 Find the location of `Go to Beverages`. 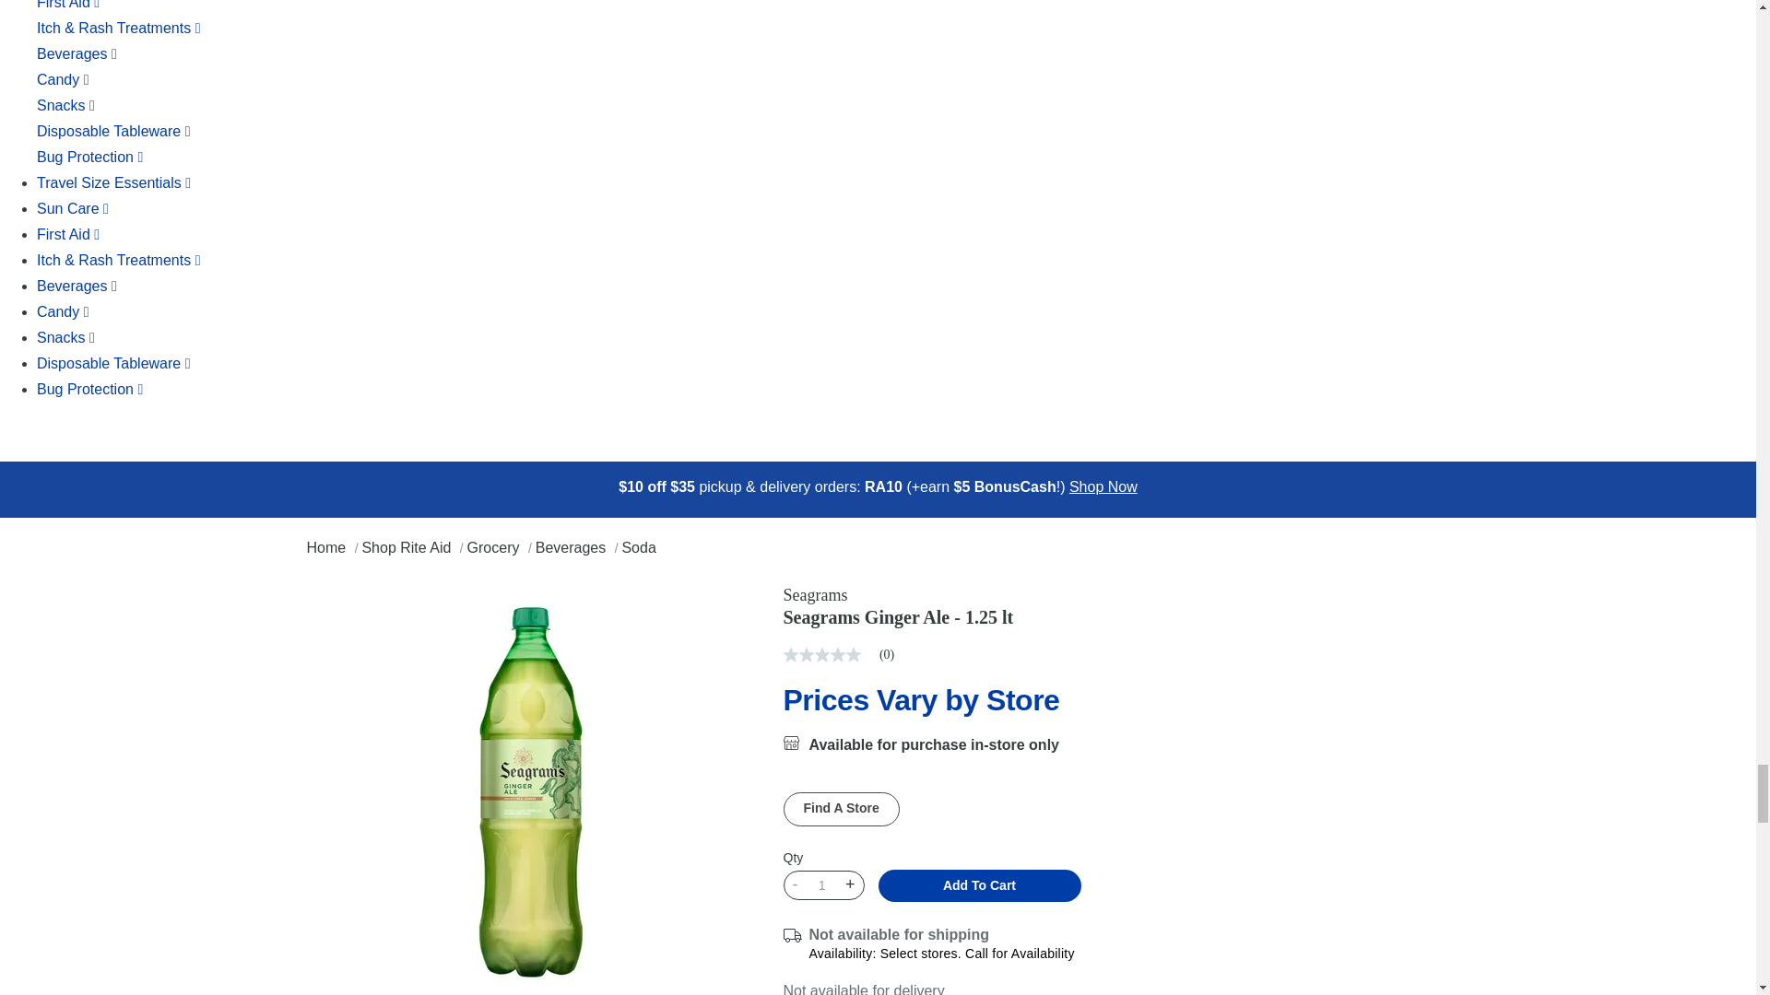

Go to Beverages is located at coordinates (573, 547).